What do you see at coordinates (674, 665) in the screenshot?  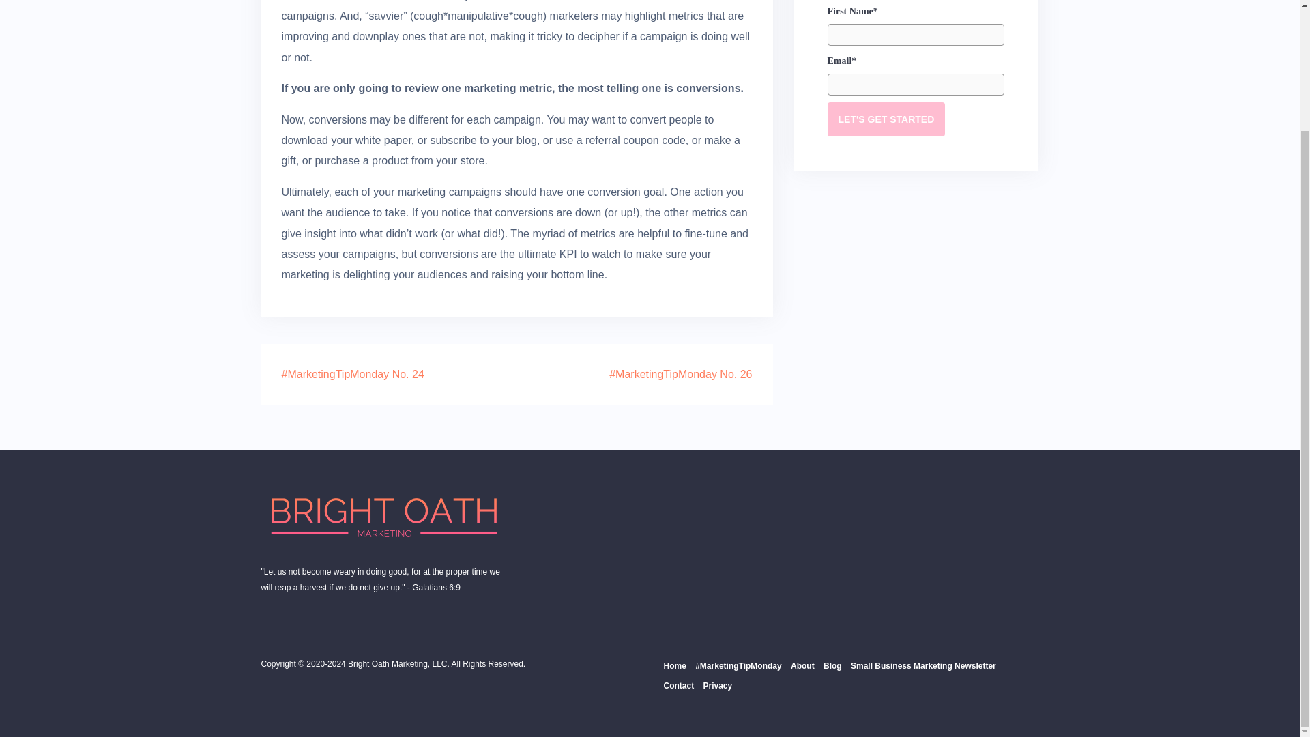 I see `Home` at bounding box center [674, 665].